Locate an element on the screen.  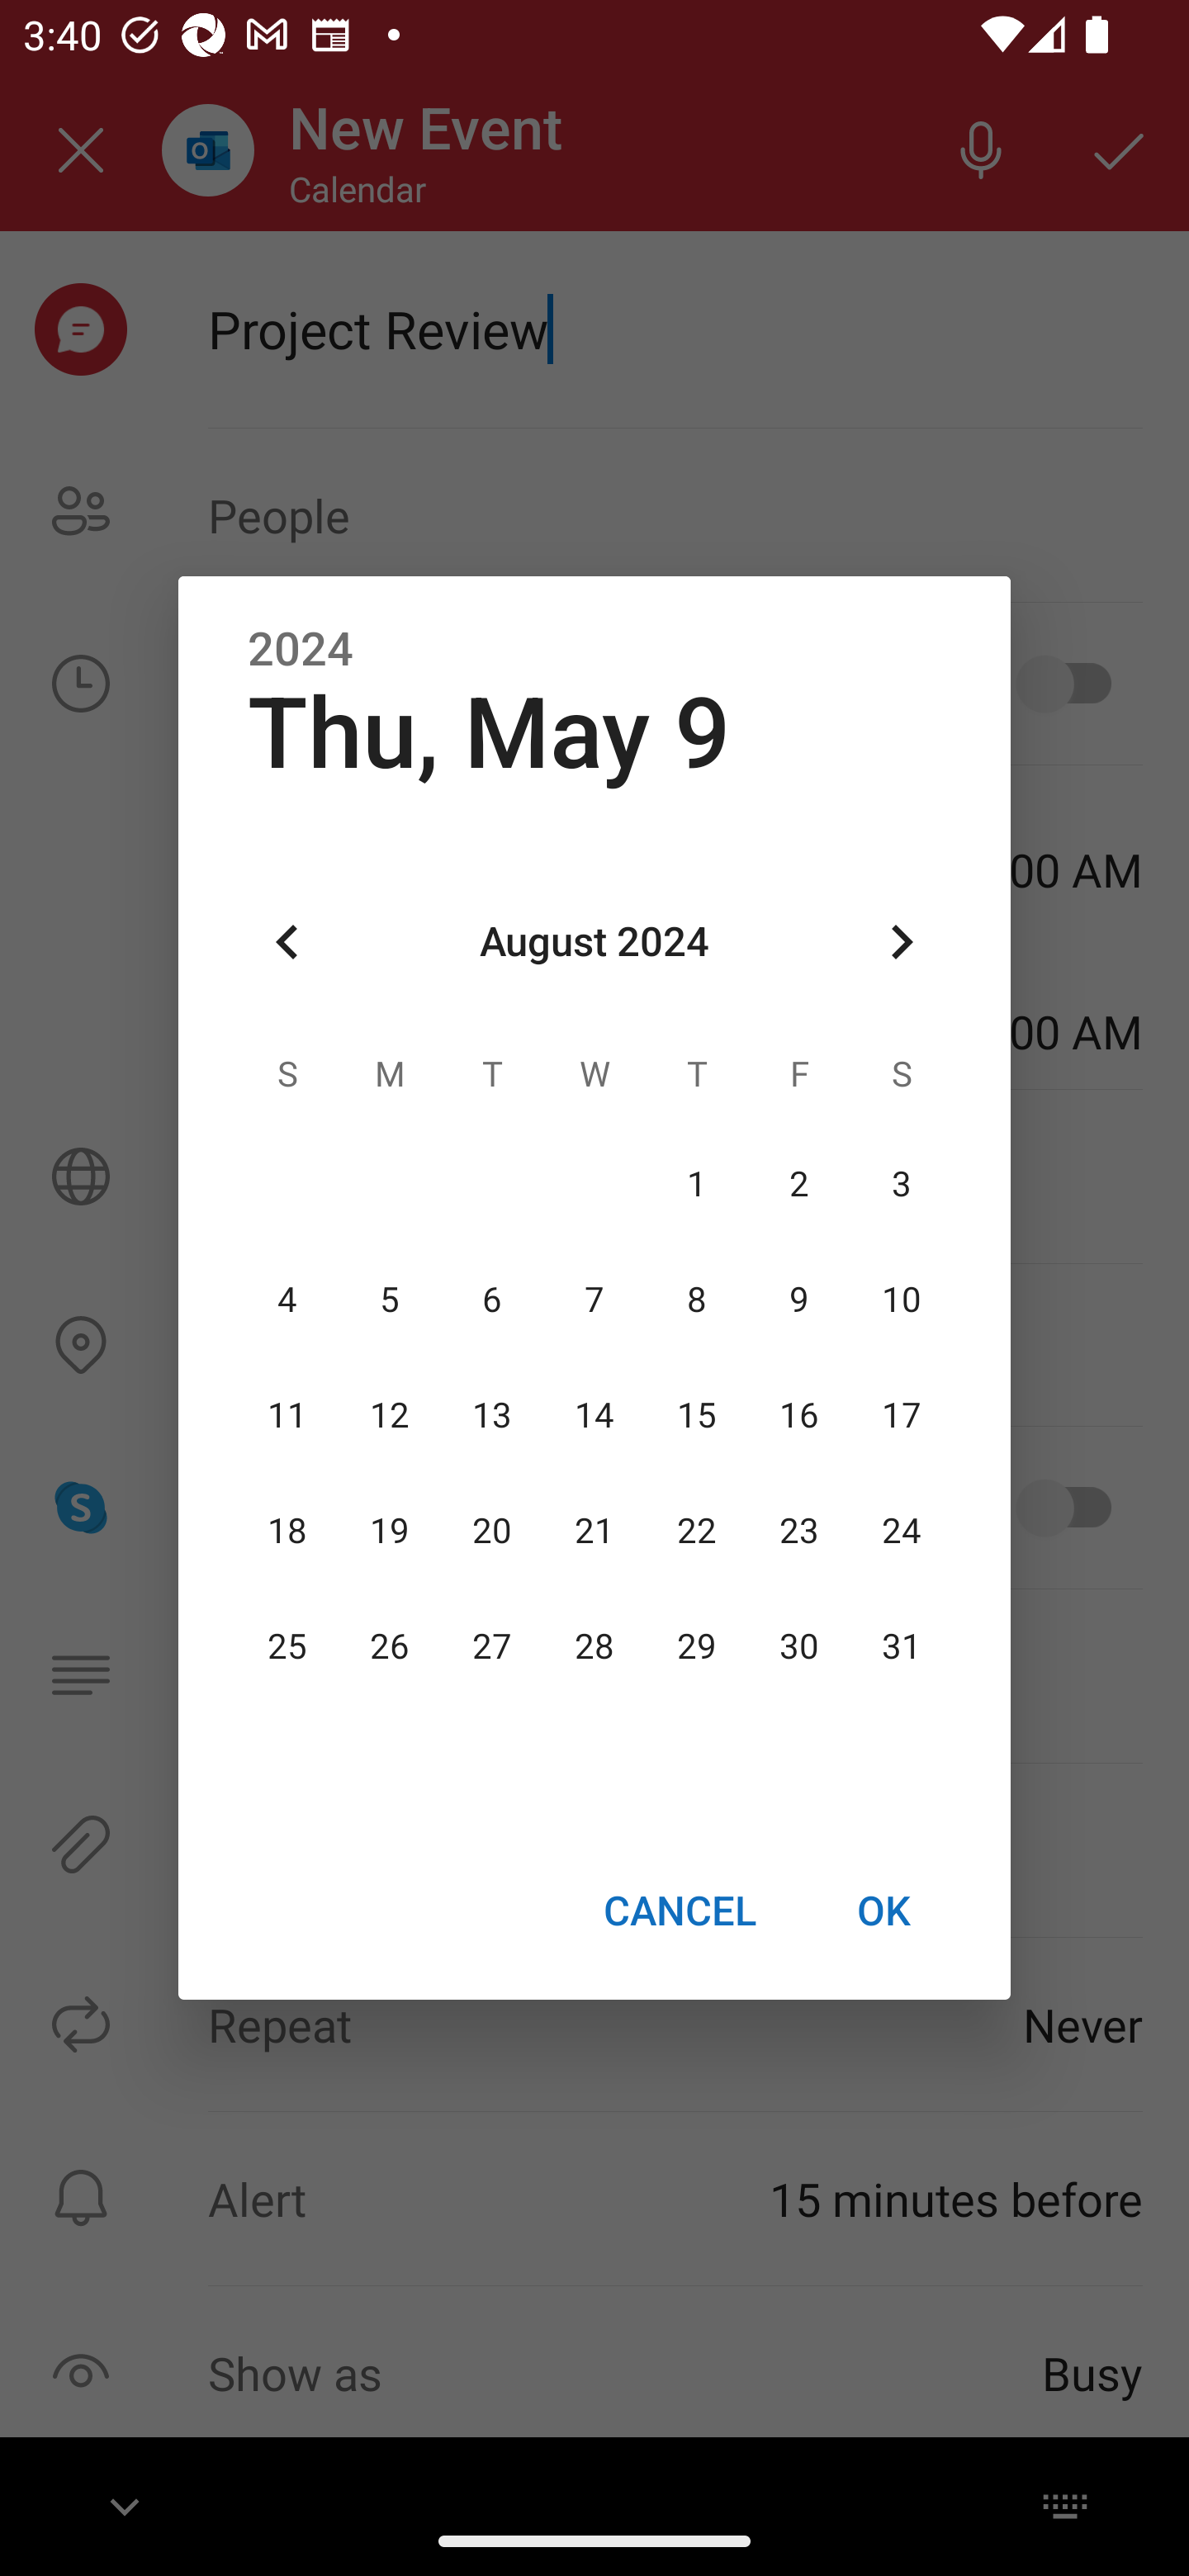
6 06 August 2024 is located at coordinates (492, 1300).